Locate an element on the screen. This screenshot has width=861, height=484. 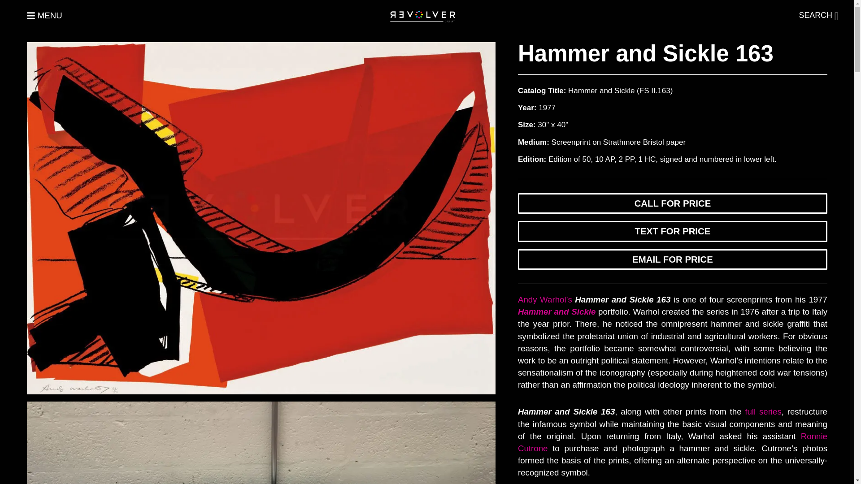
TEXT FOR PRICE is located at coordinates (673, 231).